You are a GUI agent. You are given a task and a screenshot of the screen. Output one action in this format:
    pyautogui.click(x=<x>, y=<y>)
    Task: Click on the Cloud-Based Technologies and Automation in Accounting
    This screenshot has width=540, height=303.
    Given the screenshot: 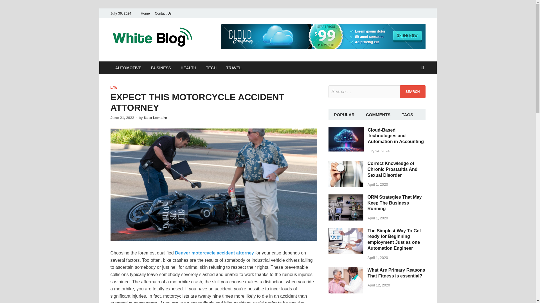 What is the action you would take?
    pyautogui.click(x=346, y=130)
    